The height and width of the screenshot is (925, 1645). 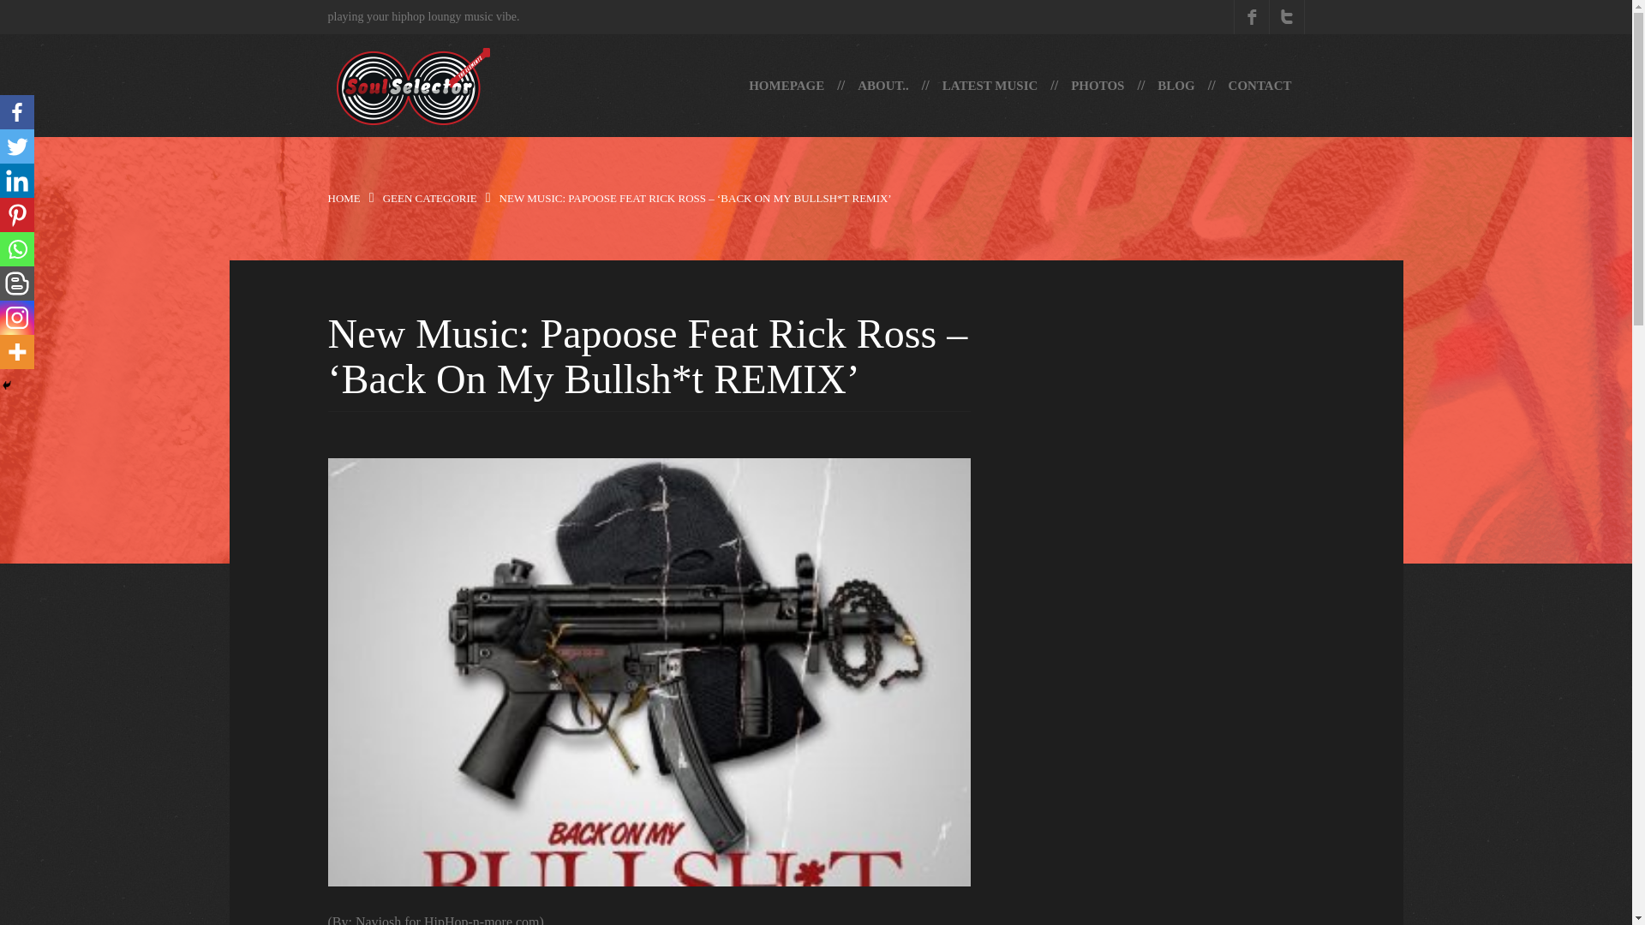 I want to click on Instagram, so click(x=17, y=317).